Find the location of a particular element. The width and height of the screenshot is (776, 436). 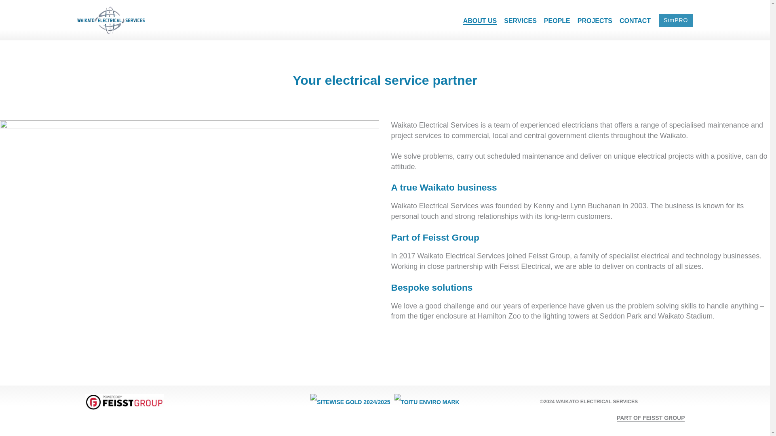

CONTACT is located at coordinates (635, 21).